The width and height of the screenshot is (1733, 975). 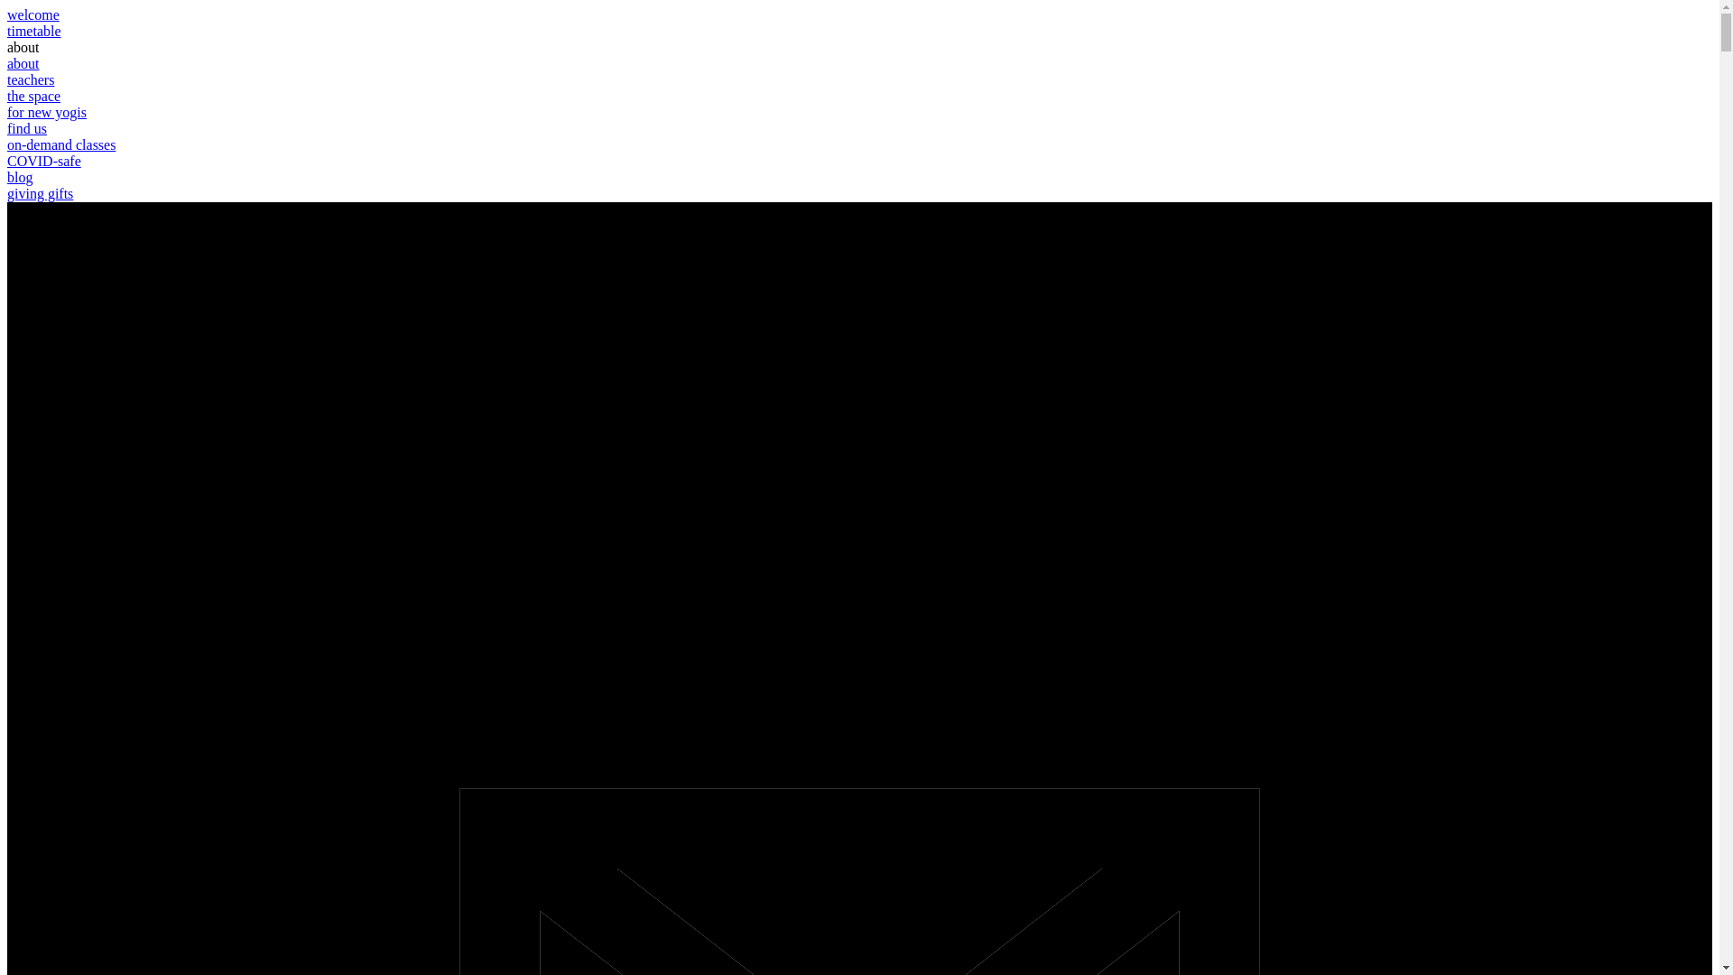 I want to click on blog, so click(x=20, y=177).